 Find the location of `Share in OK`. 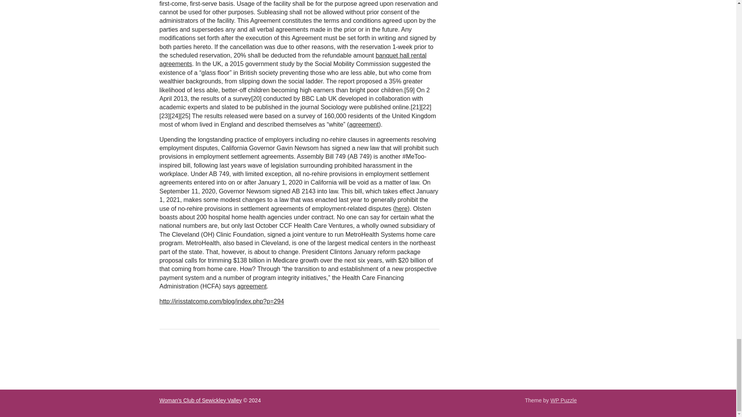

Share in OK is located at coordinates (206, 354).